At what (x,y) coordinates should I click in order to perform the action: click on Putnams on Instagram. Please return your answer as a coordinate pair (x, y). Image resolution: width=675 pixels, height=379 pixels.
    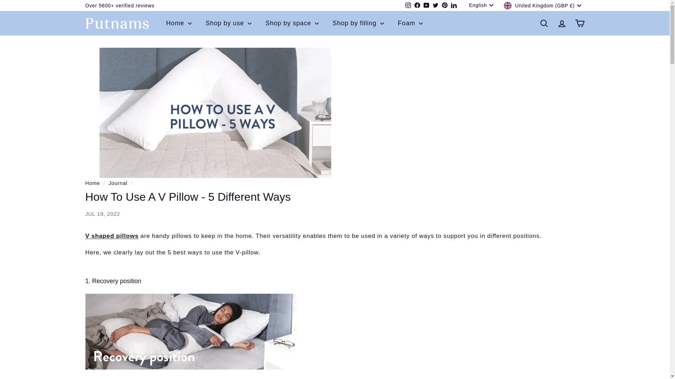
    Looking at the image, I should click on (444, 6).